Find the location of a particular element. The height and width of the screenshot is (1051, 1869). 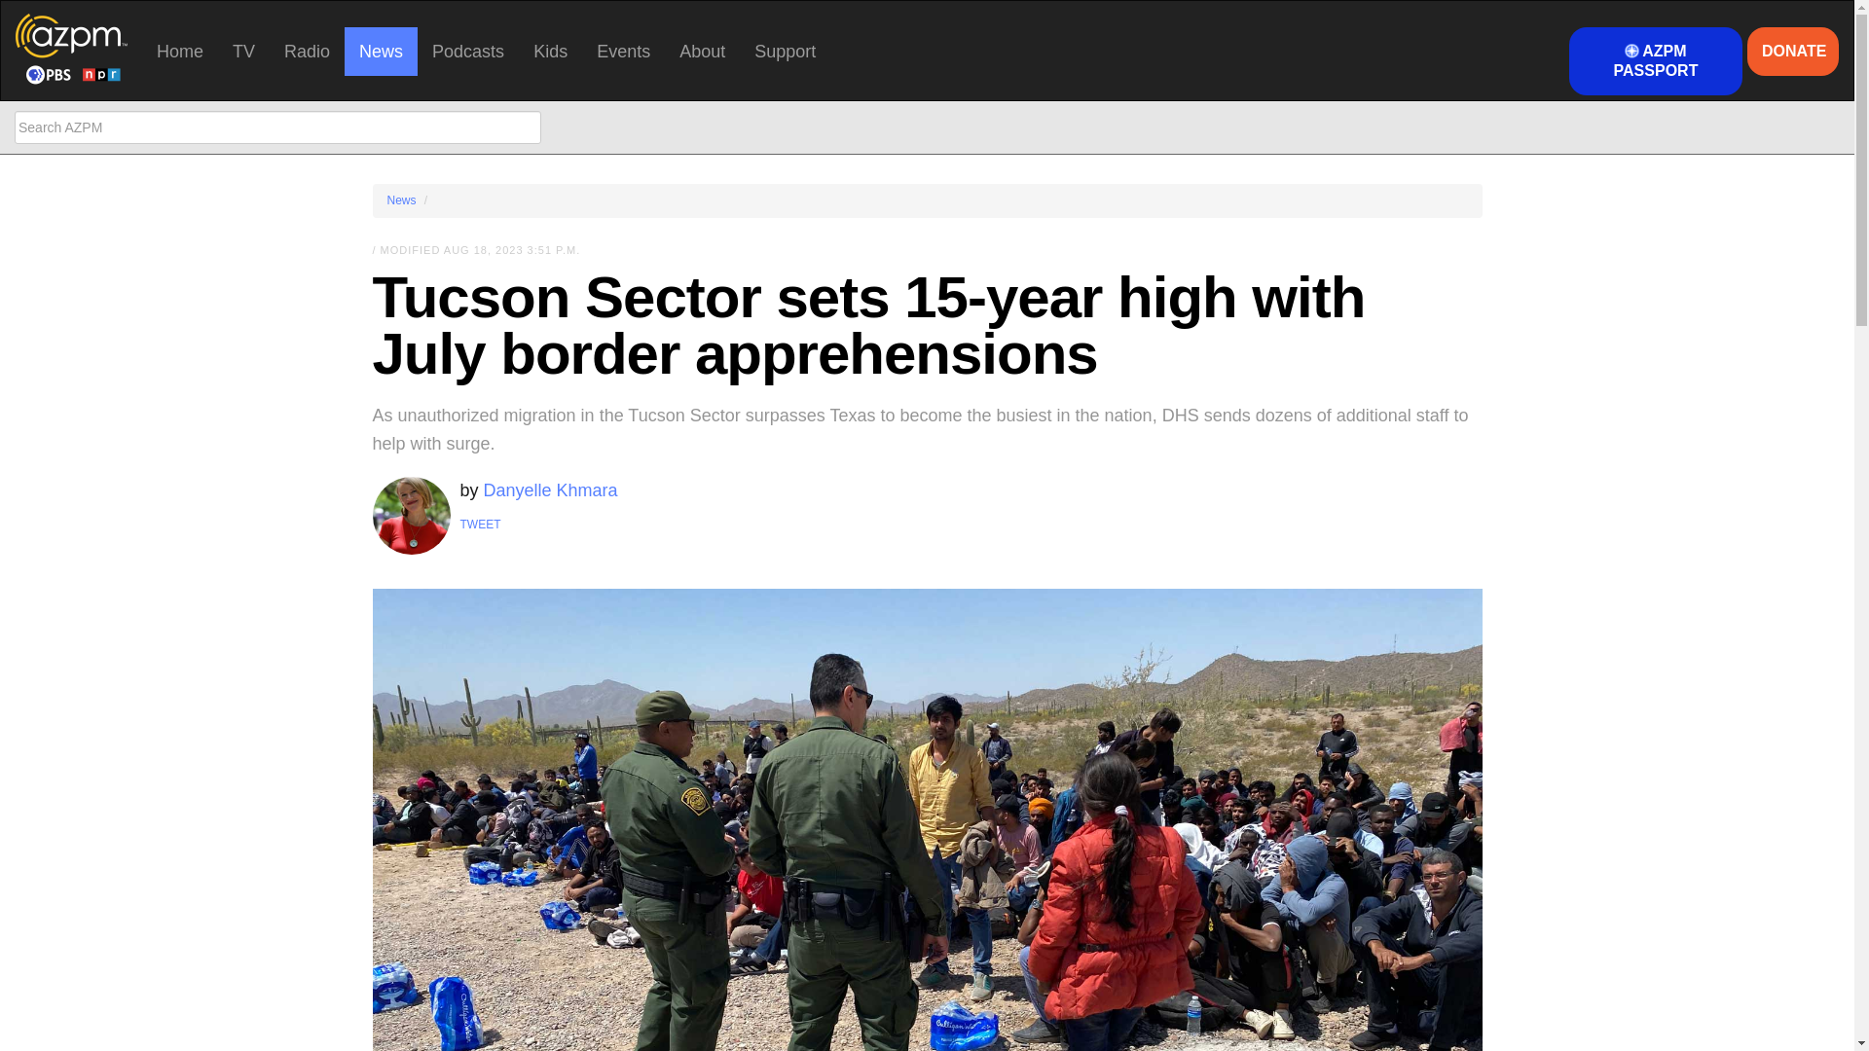

News is located at coordinates (380, 51).